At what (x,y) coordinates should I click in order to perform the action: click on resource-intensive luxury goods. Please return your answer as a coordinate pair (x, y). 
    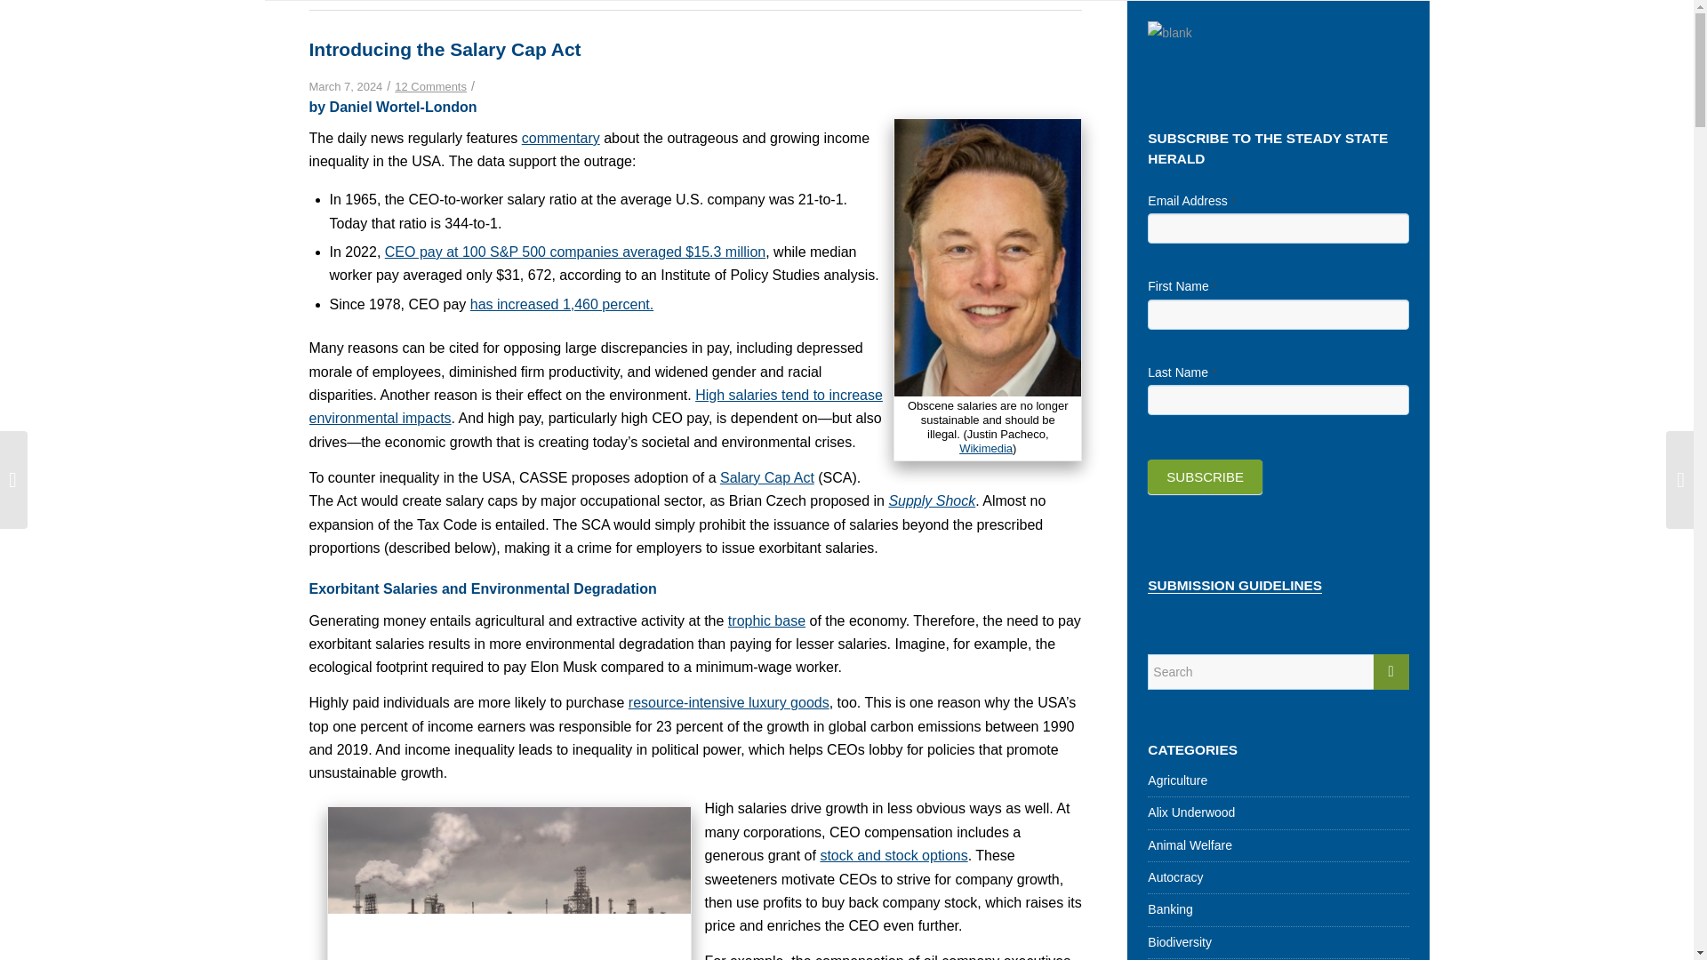
    Looking at the image, I should click on (729, 702).